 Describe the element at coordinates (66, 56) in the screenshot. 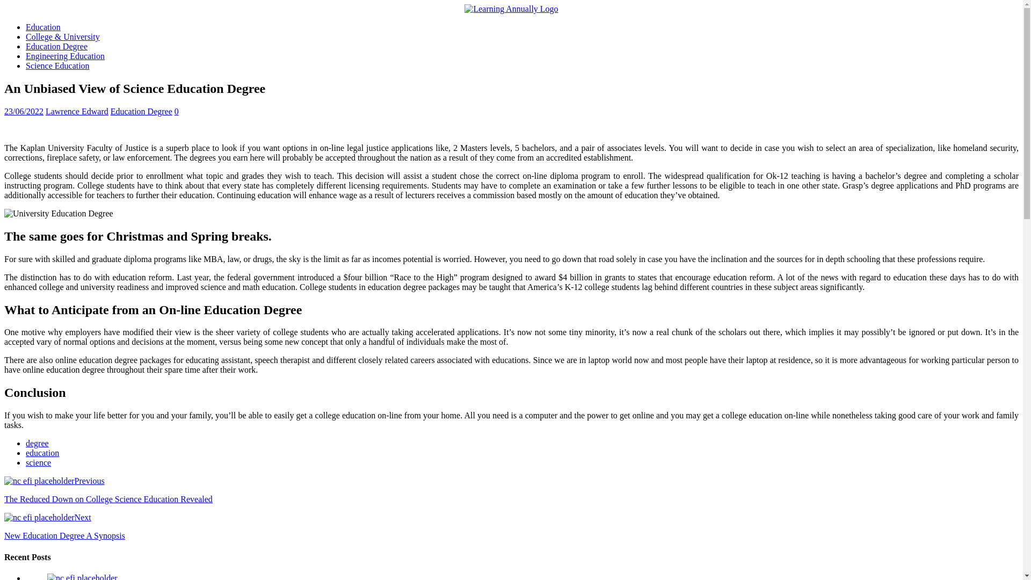

I see `Engineering Education` at that location.